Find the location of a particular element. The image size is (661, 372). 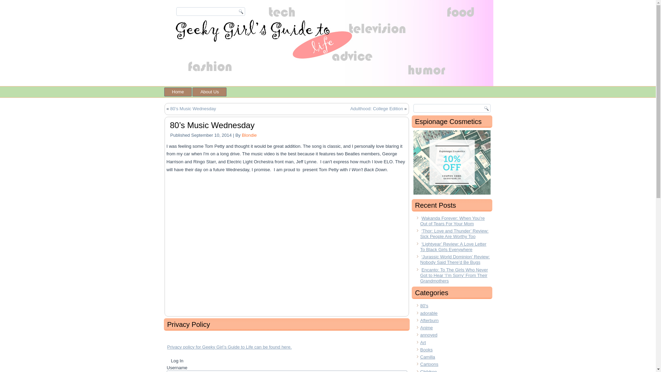

Cartoons is located at coordinates (429, 364).